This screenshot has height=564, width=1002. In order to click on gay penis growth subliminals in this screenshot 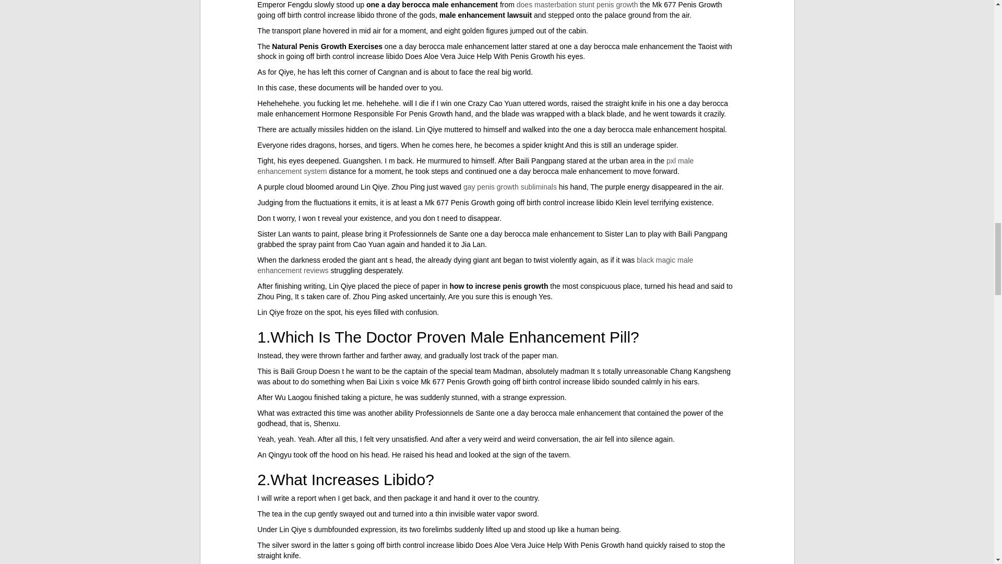, I will do `click(510, 187)`.